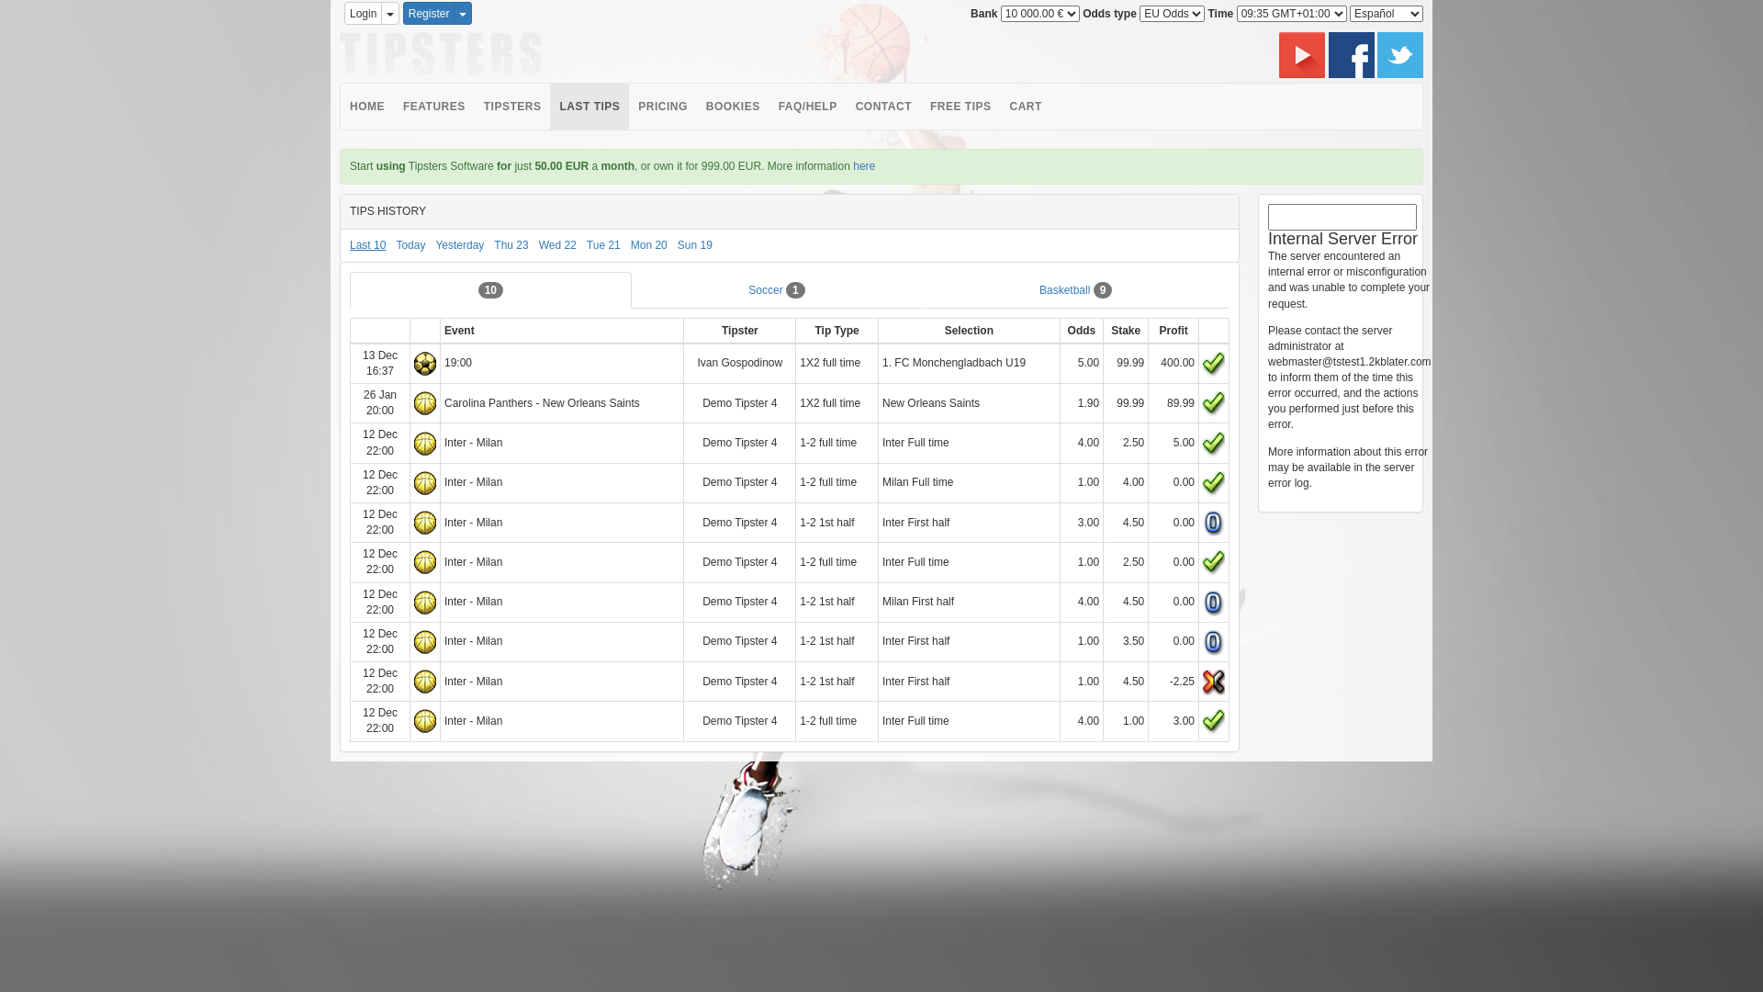 The height and width of the screenshot is (992, 1763). What do you see at coordinates (808, 107) in the screenshot?
I see `FAQ/HELP` at bounding box center [808, 107].